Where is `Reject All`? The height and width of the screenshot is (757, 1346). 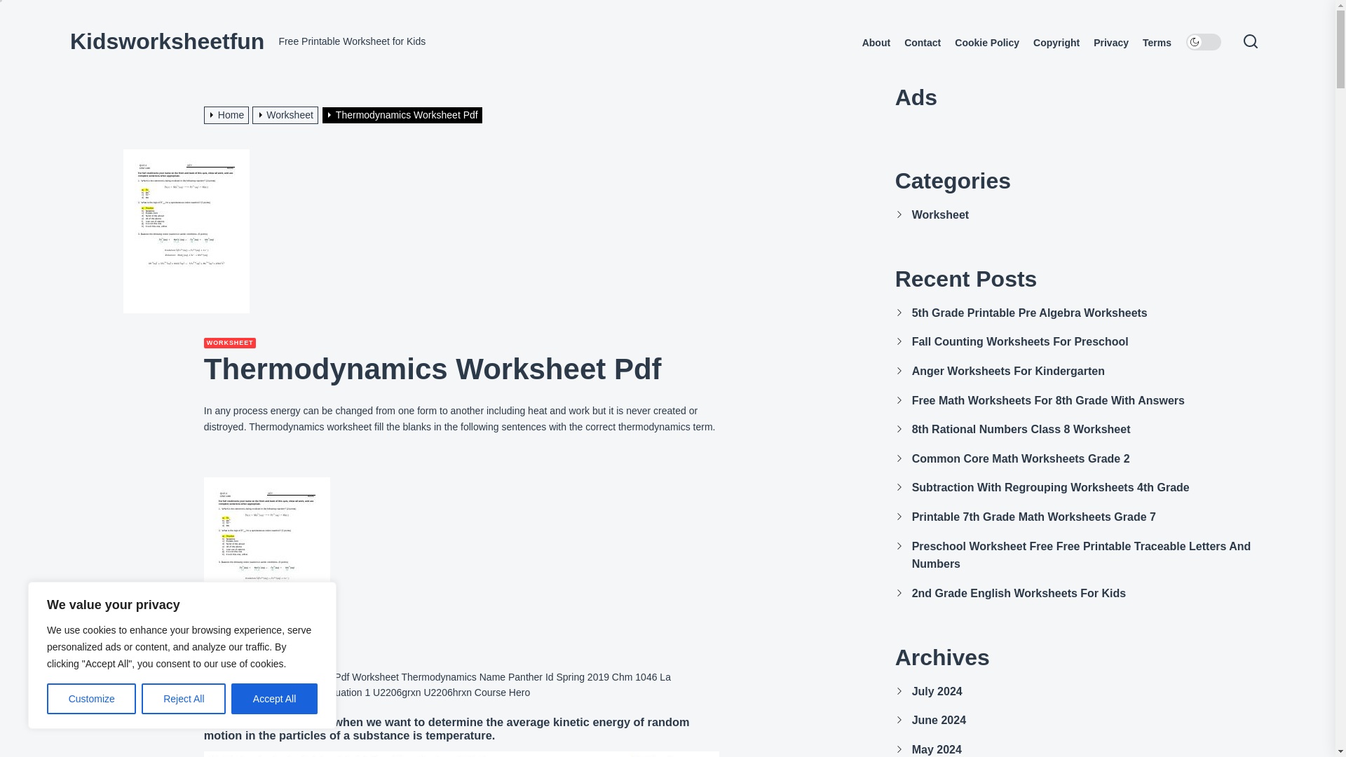
Reject All is located at coordinates (184, 699).